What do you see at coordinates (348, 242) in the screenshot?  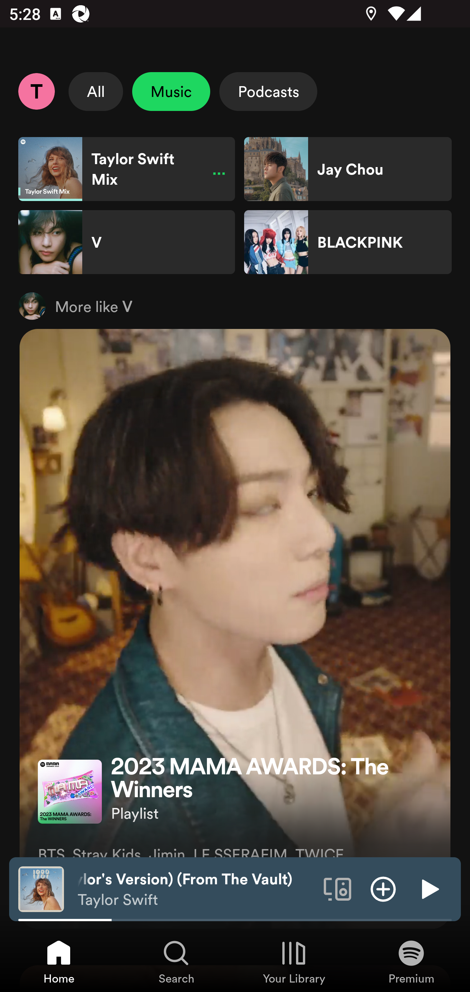 I see `BLACKPINK Shortcut BLACKPINK` at bounding box center [348, 242].